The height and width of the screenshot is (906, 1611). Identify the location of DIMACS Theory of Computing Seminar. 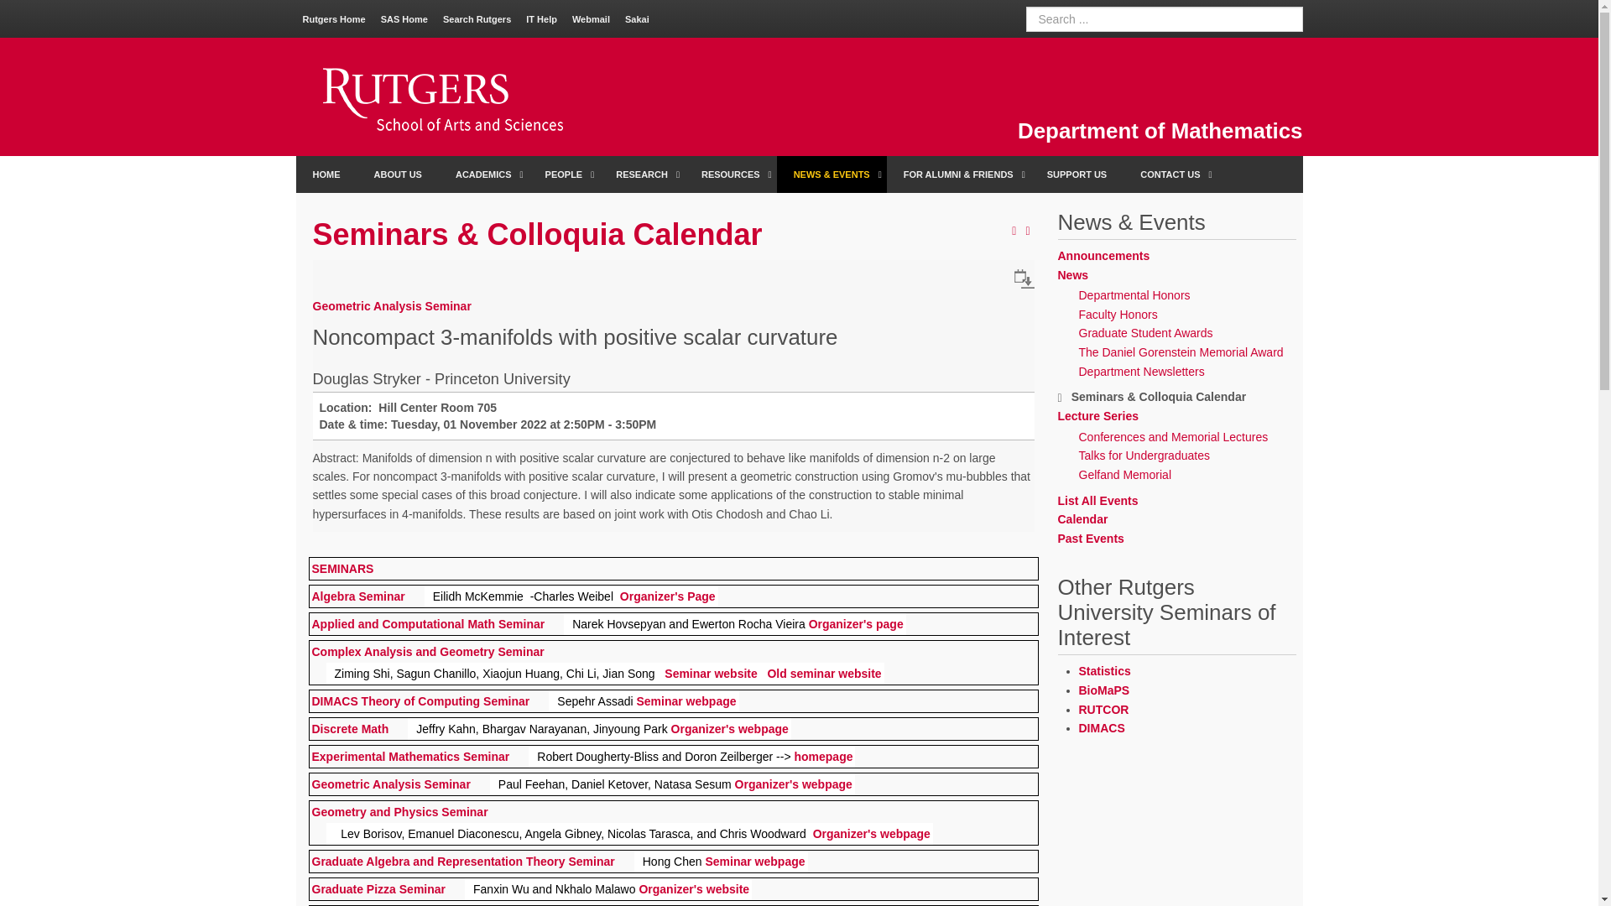
(421, 701).